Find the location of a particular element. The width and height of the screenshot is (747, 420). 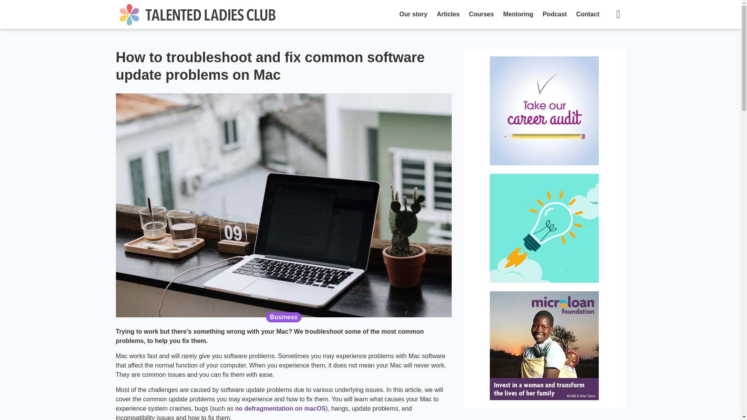

Articles is located at coordinates (448, 14).